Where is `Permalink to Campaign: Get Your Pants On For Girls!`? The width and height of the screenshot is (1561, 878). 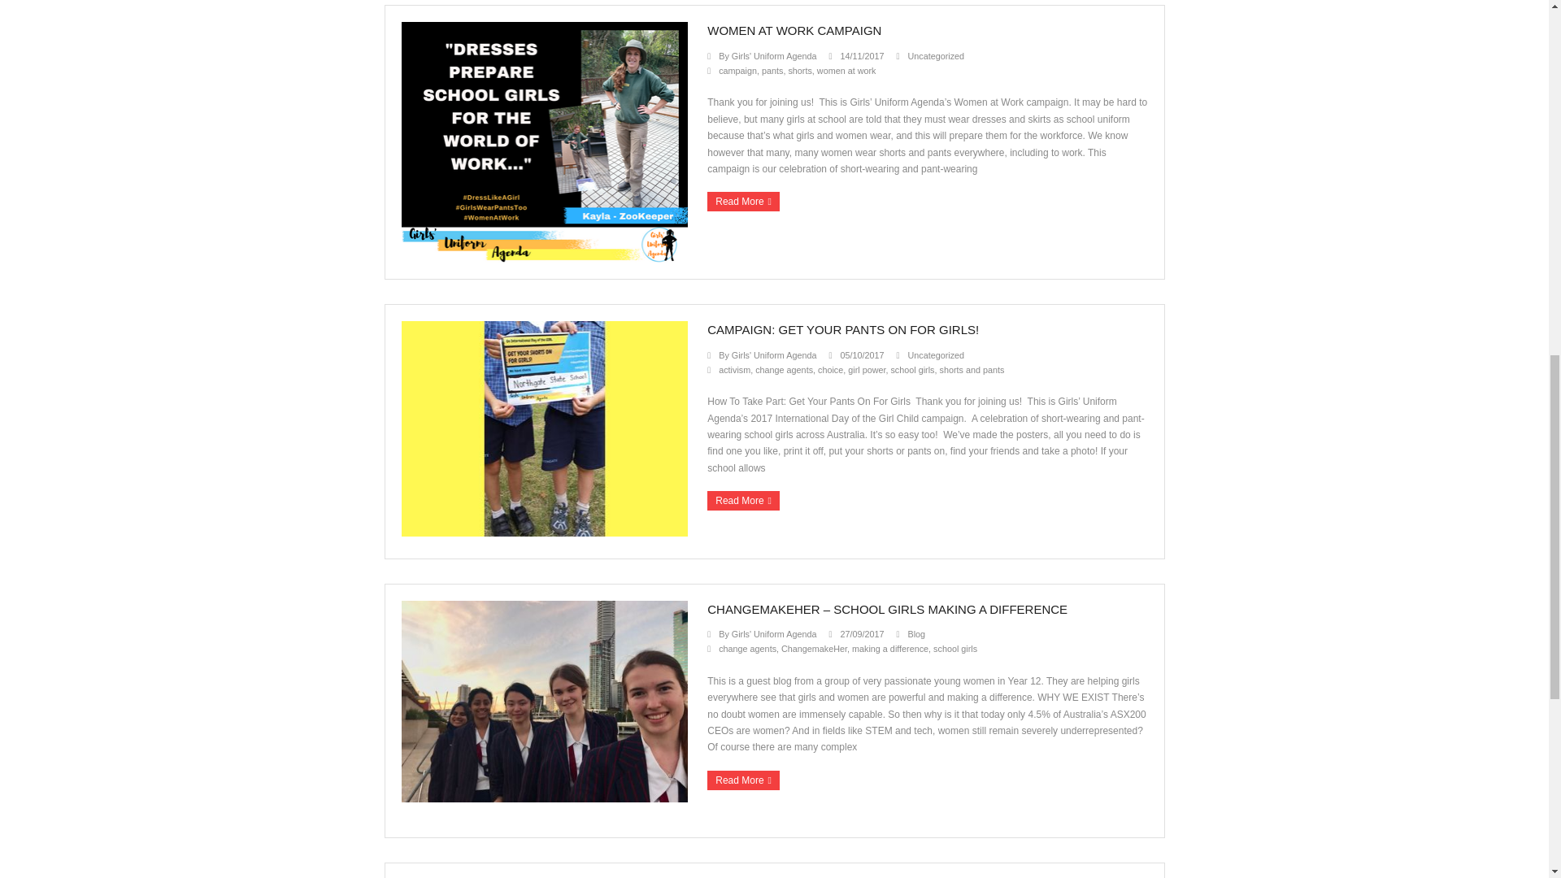
Permalink to Campaign: Get Your Pants On For Girls! is located at coordinates (842, 329).